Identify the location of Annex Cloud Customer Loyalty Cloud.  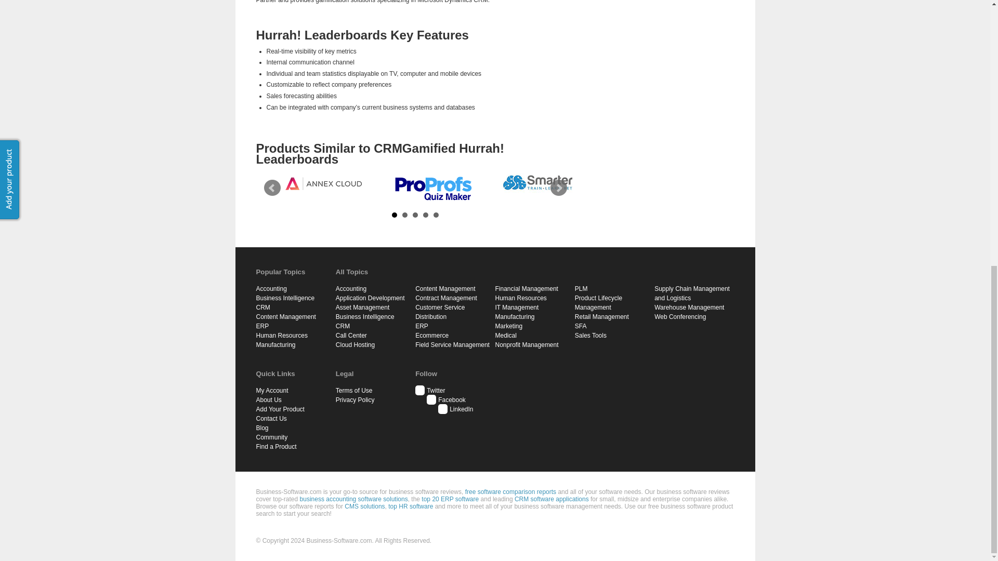
(323, 183).